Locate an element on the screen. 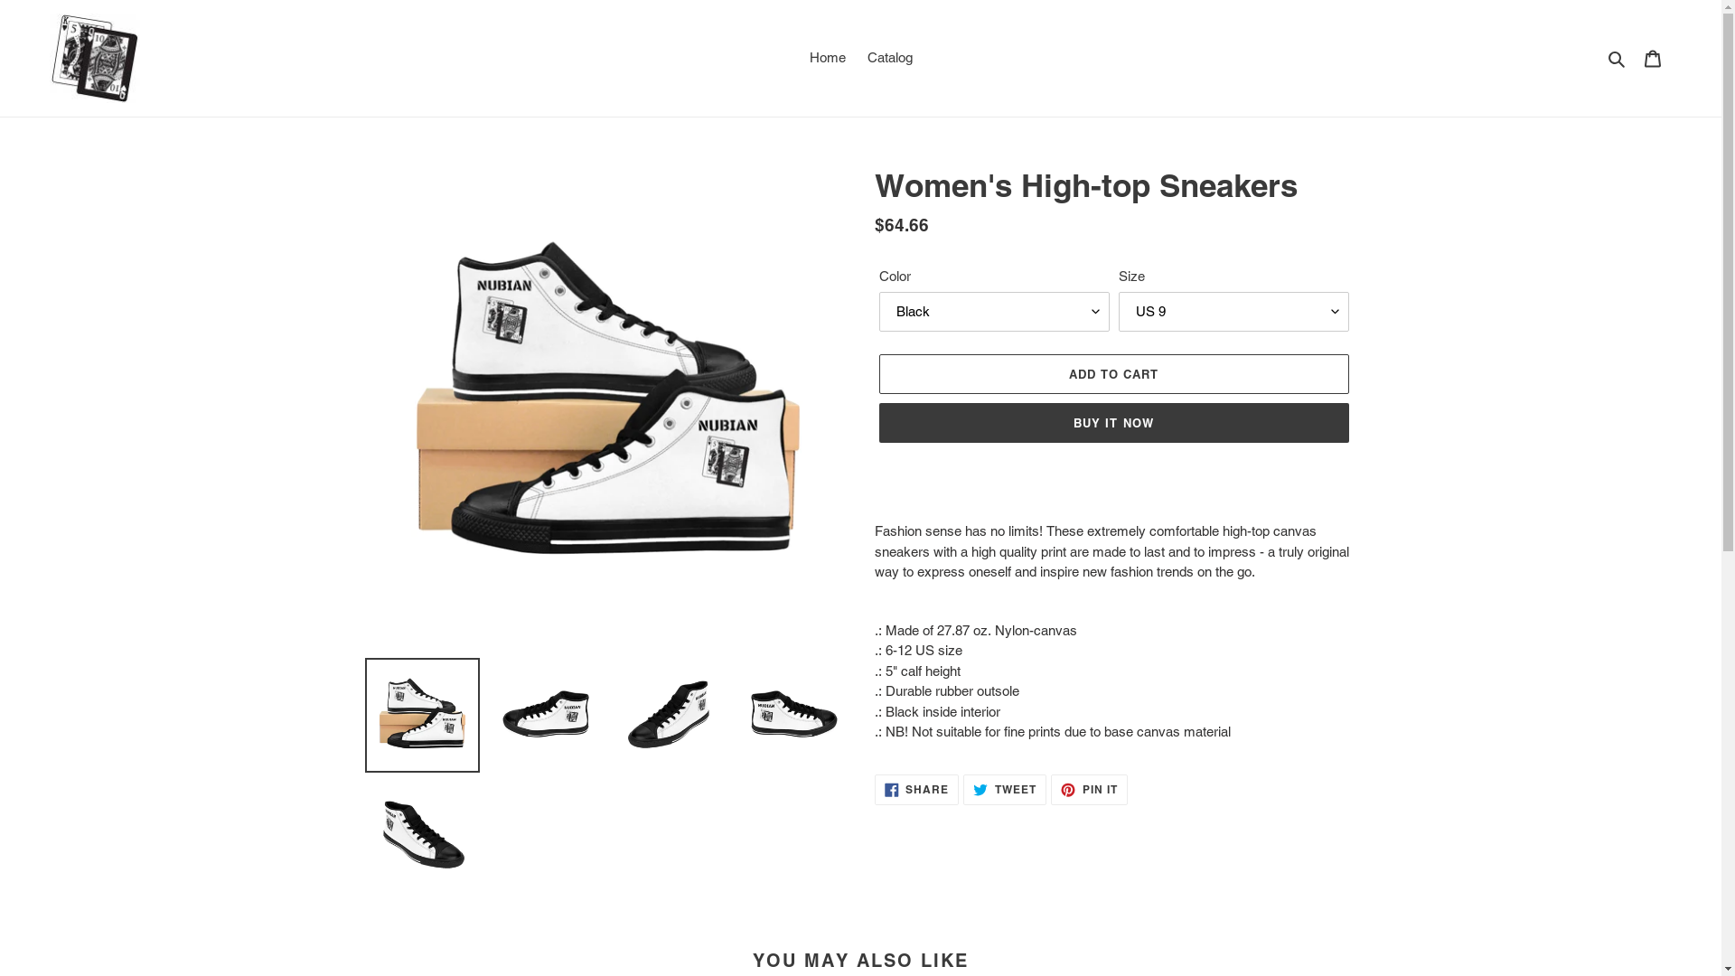 The image size is (1735, 976). PIN IT
PIN ON PINTEREST is located at coordinates (1090, 790).